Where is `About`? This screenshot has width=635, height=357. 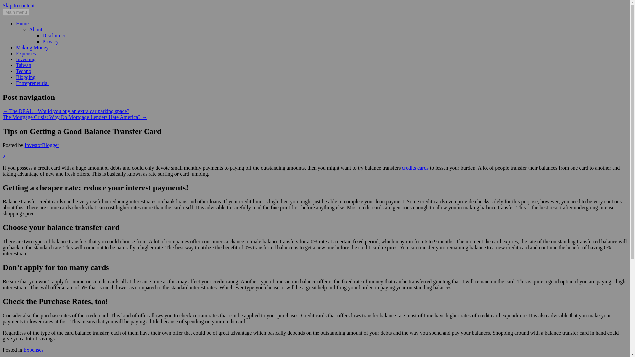
About is located at coordinates (36, 30).